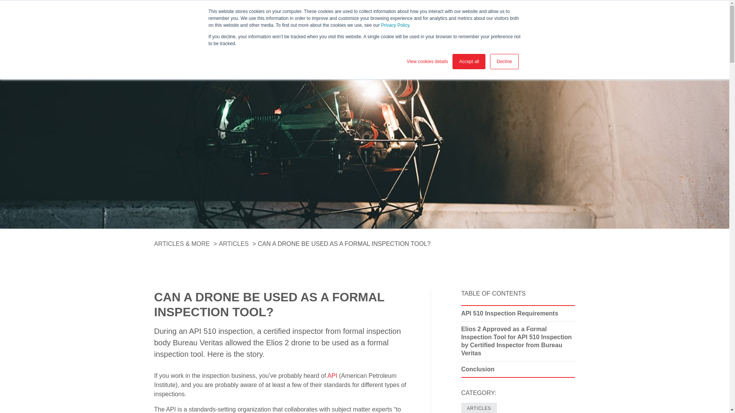  I want to click on EN, so click(569, 8).